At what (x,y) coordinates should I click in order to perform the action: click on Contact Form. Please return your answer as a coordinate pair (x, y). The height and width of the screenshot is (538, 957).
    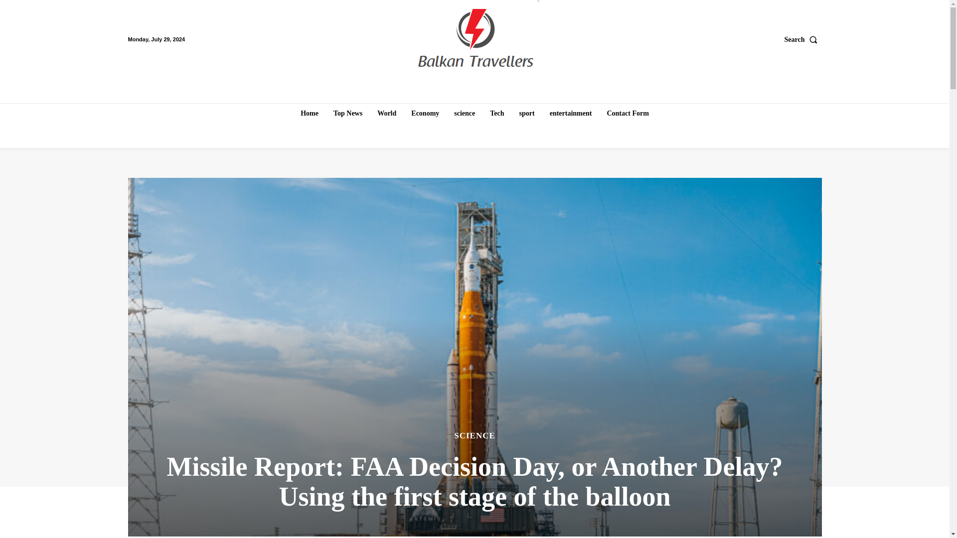
    Looking at the image, I should click on (628, 114).